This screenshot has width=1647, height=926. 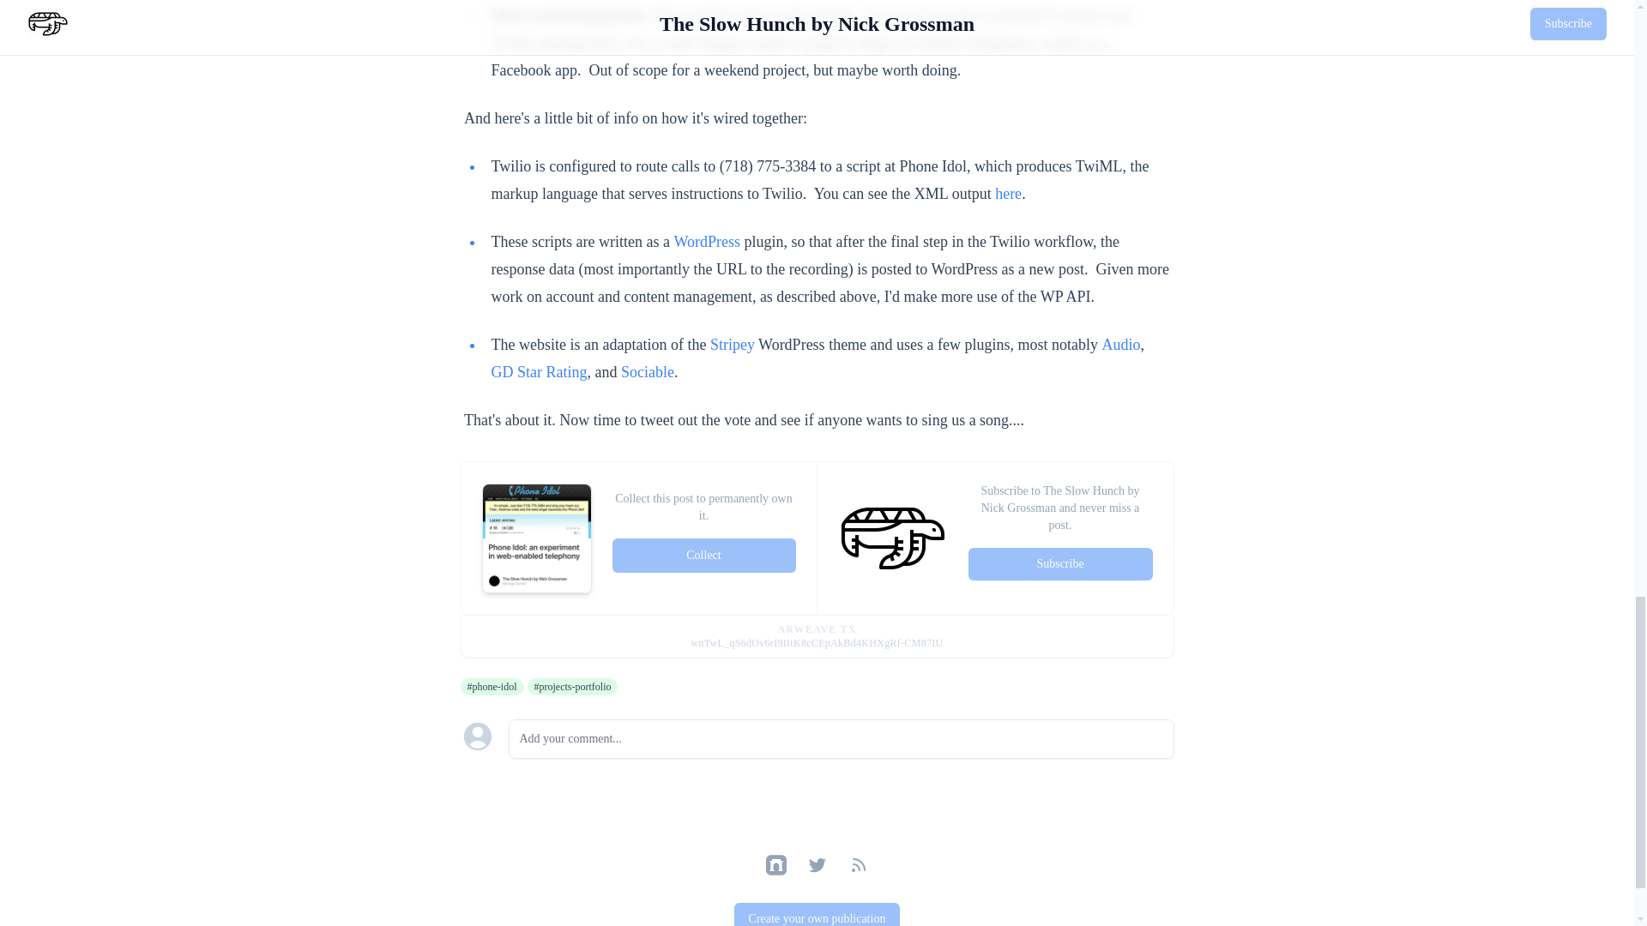 What do you see at coordinates (732, 345) in the screenshot?
I see `Stripey` at bounding box center [732, 345].